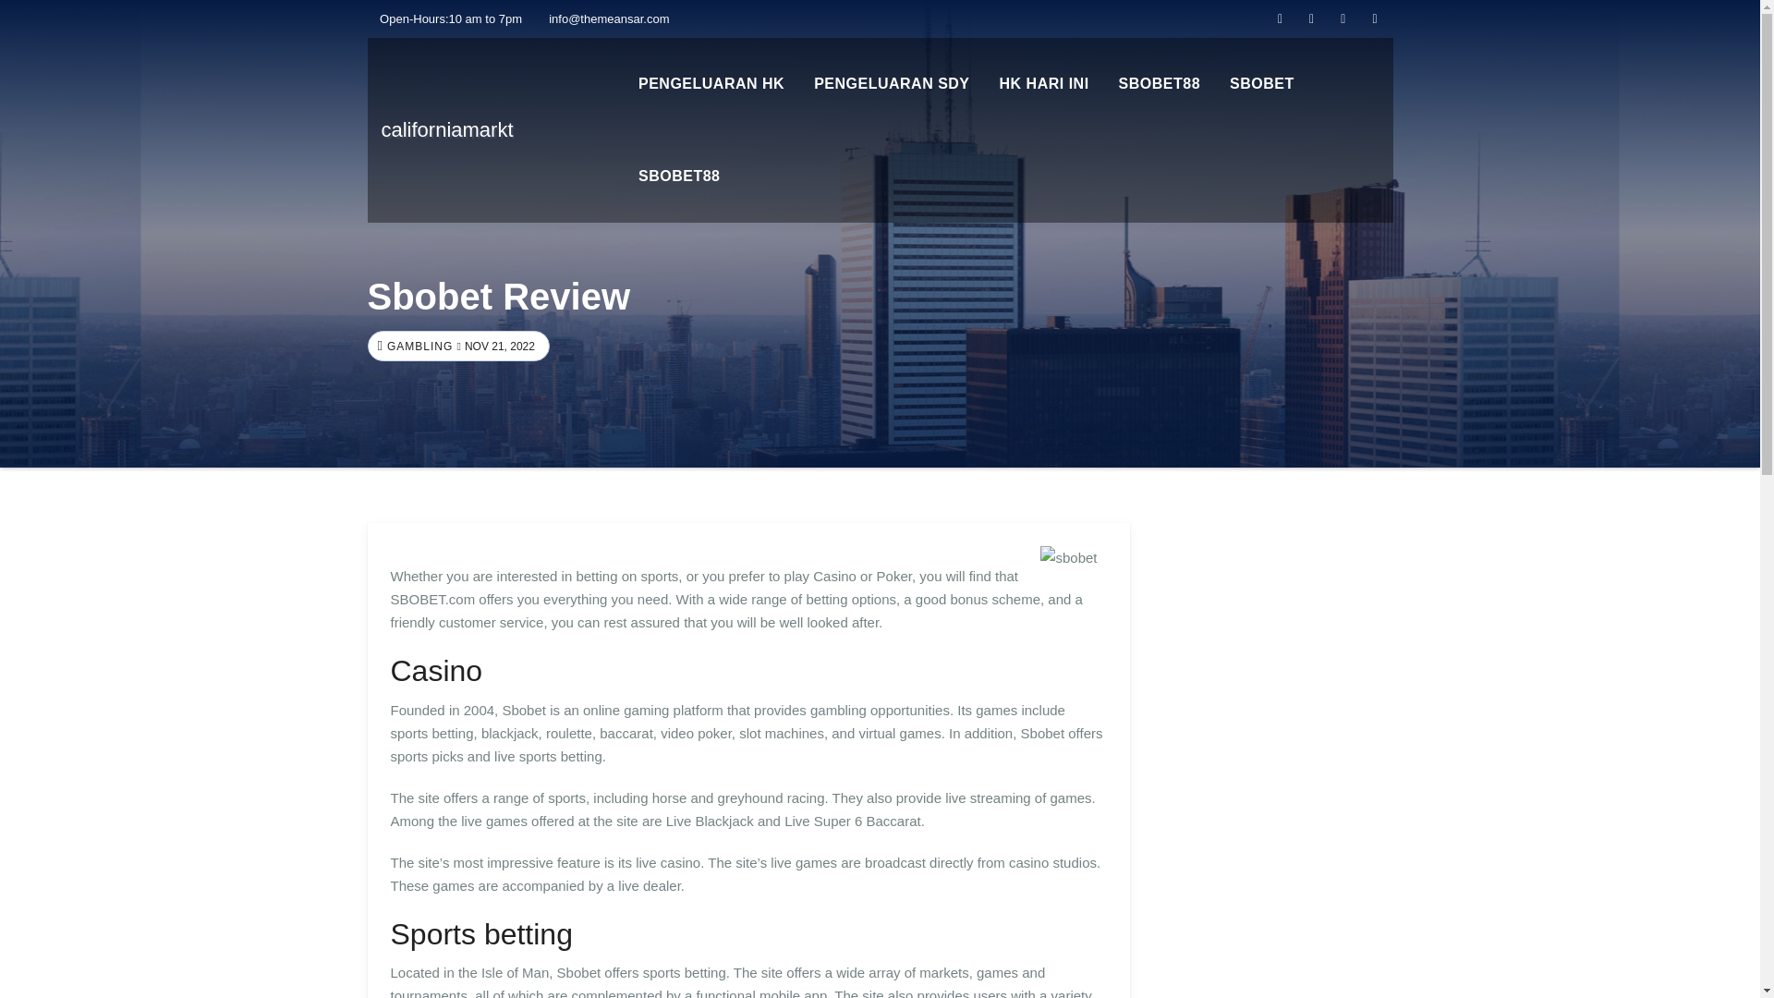  Describe the element at coordinates (445, 18) in the screenshot. I see `Open-Hours:10 am to 7pm` at that location.